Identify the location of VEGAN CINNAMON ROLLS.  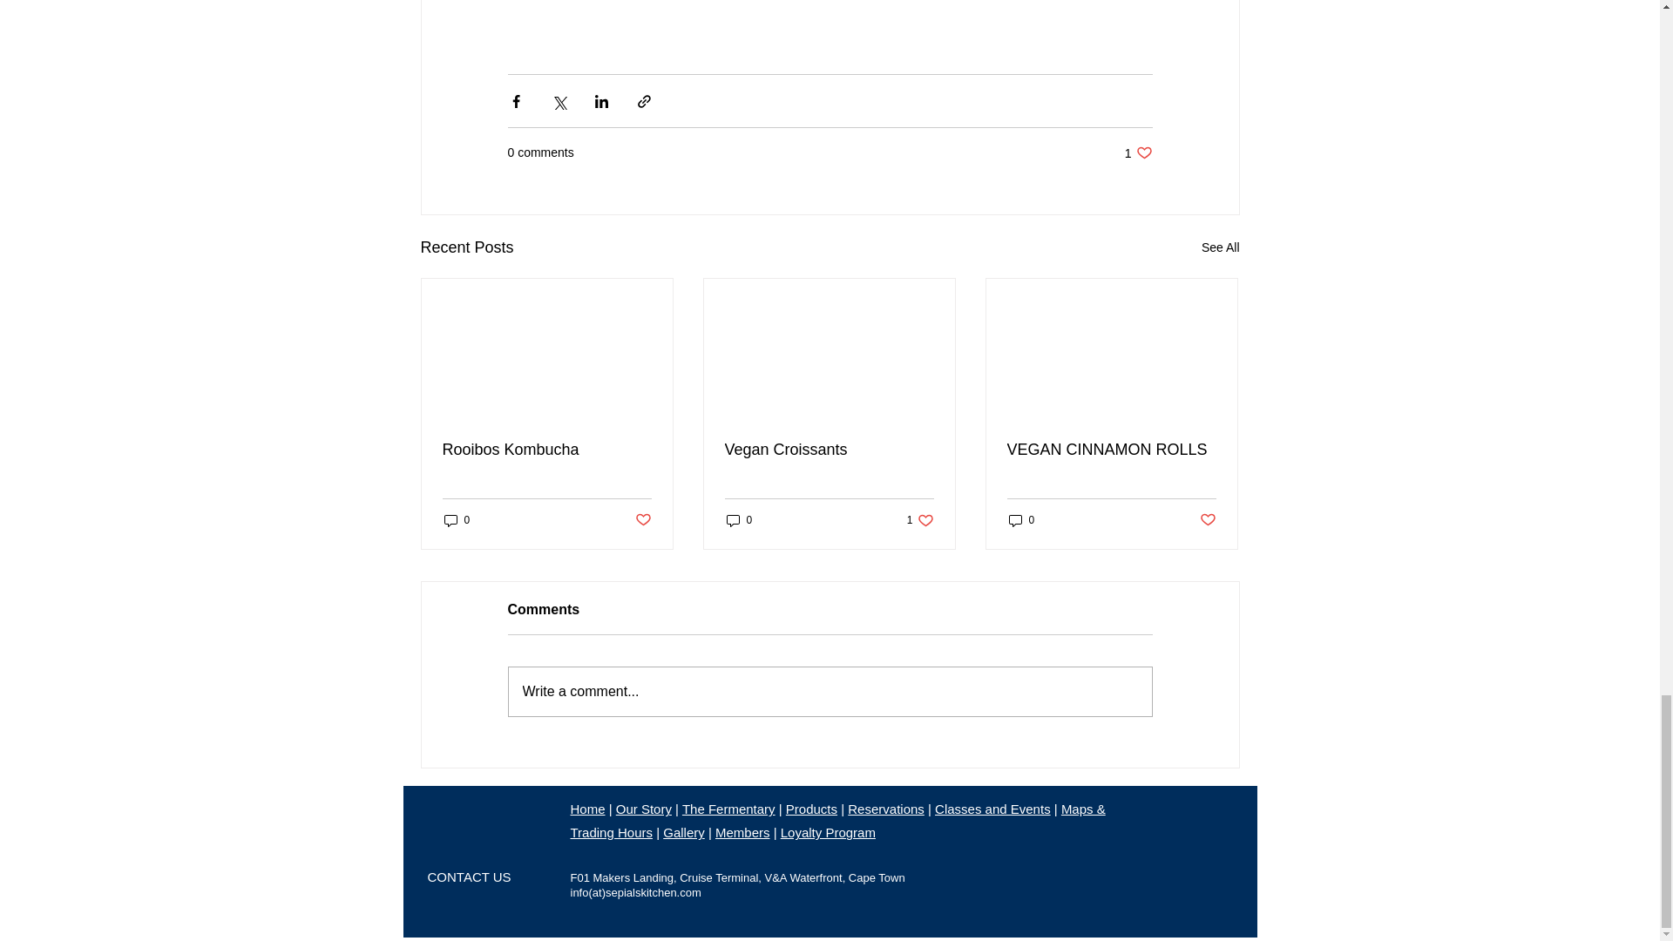
(1111, 450).